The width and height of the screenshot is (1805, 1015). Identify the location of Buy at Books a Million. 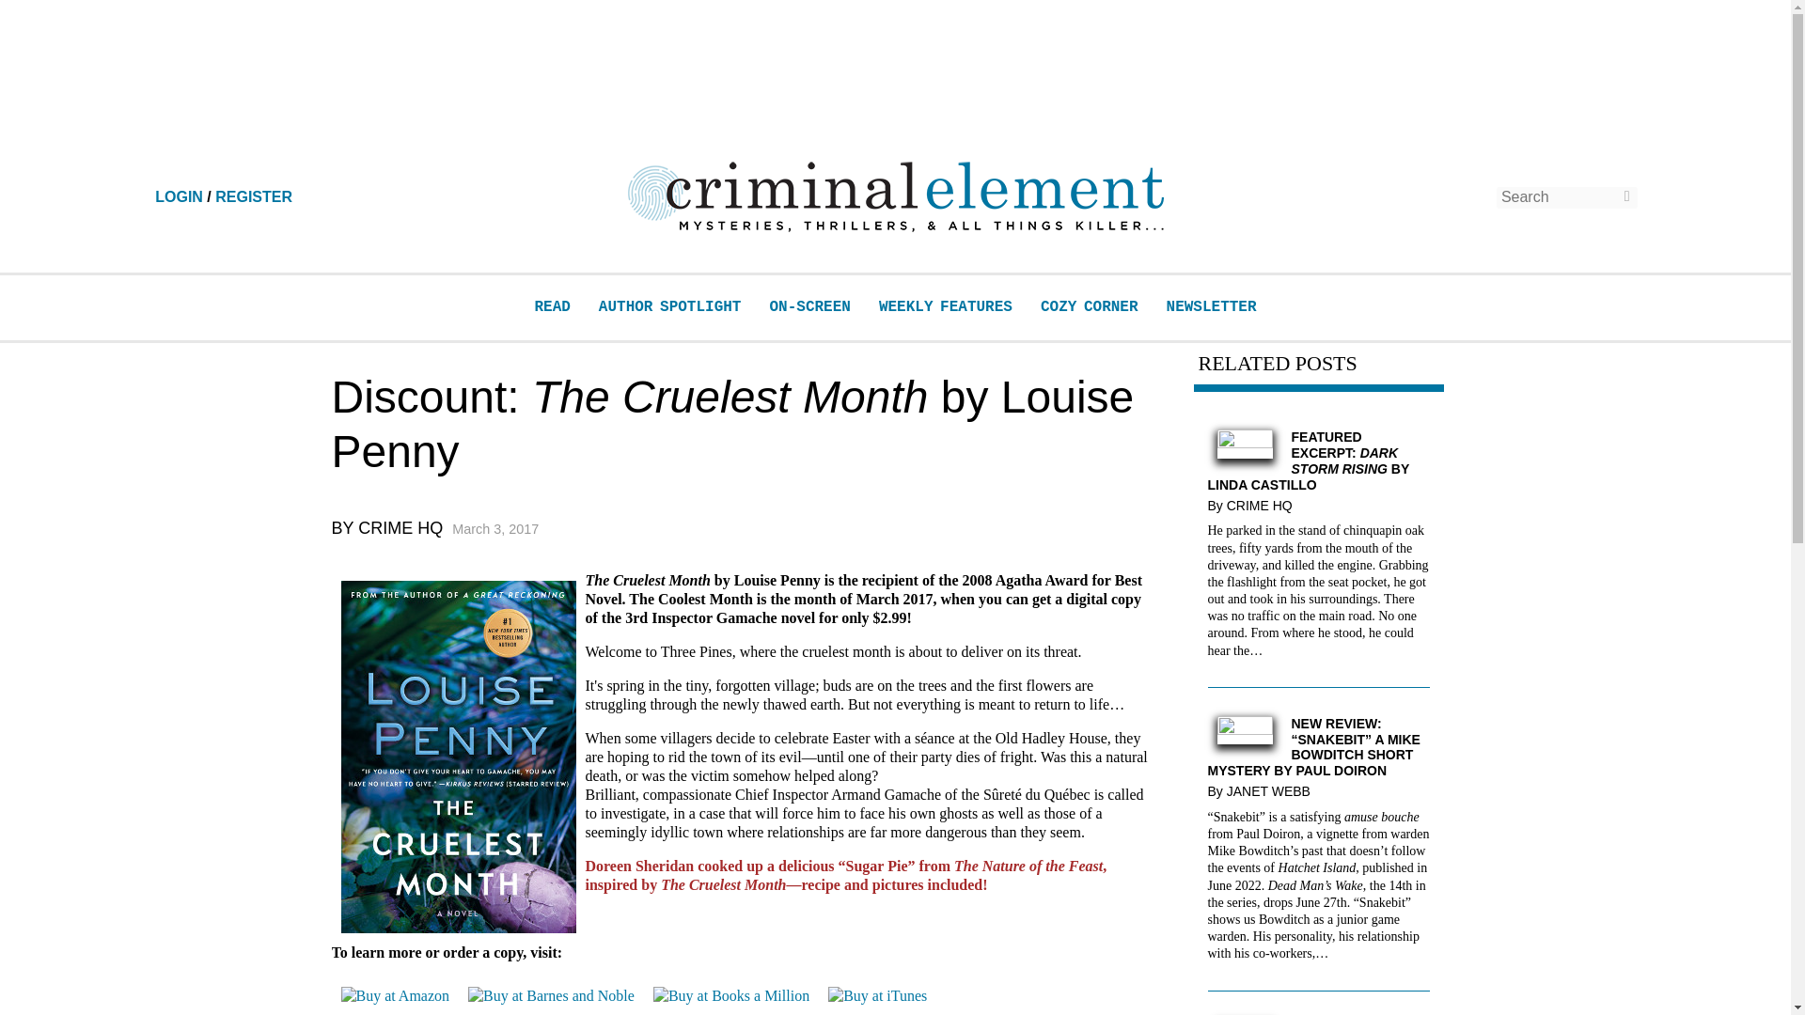
(731, 996).